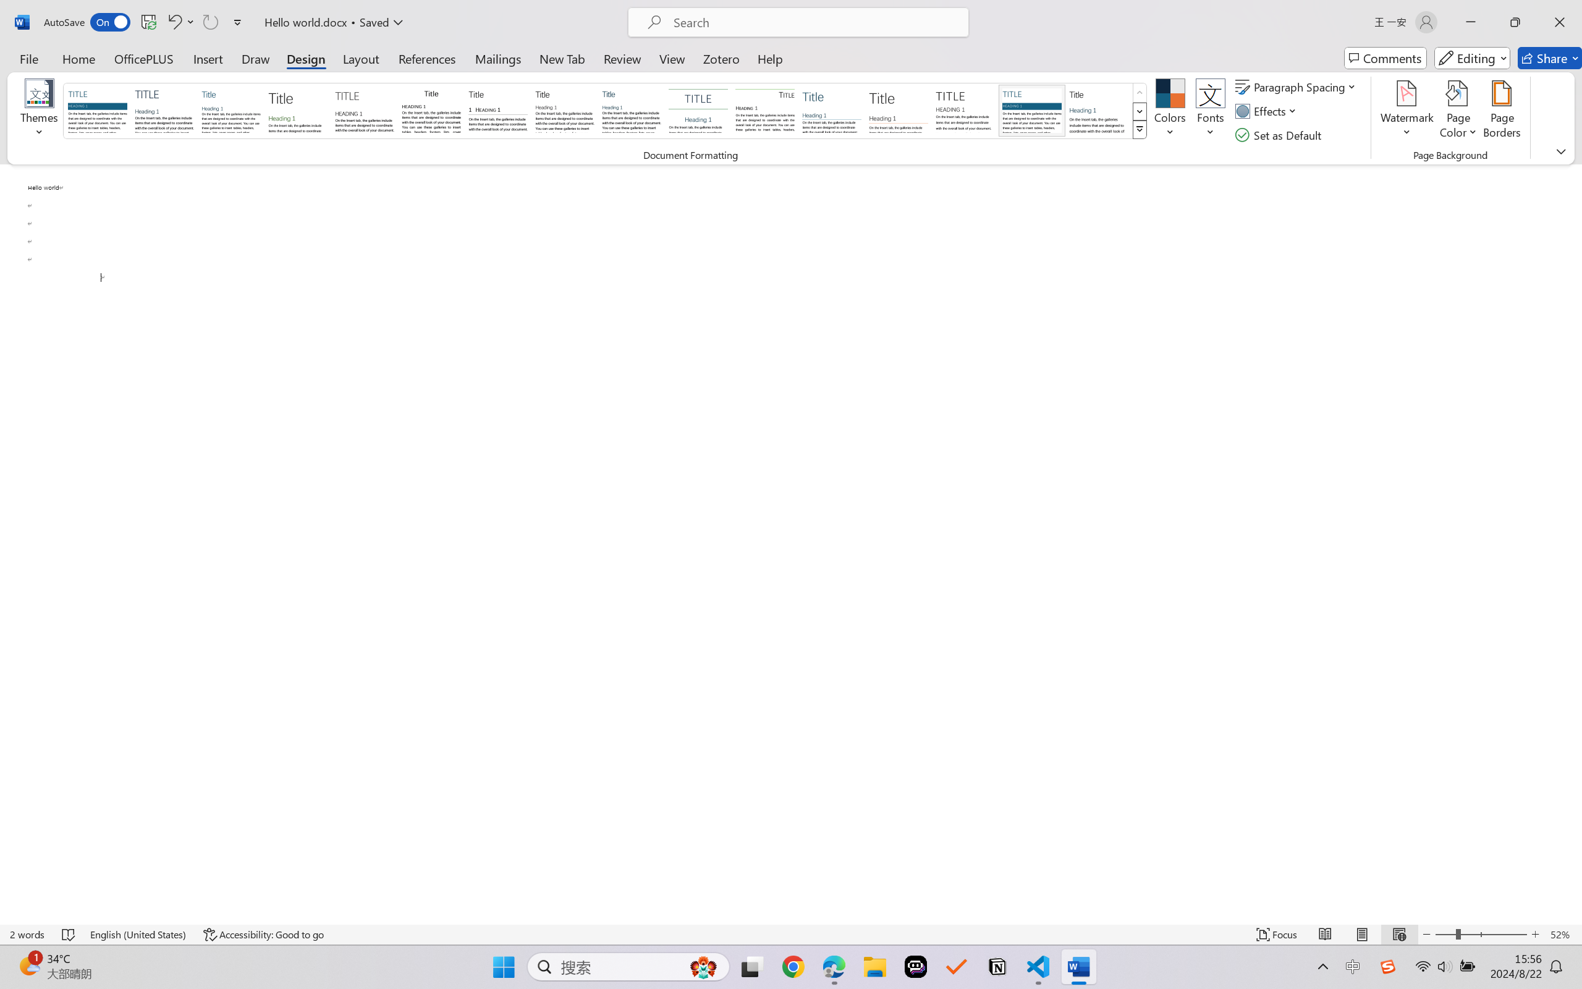 The height and width of the screenshot is (989, 1582). Describe the element at coordinates (606, 111) in the screenshot. I see `AutomationID: QuickStylesSets` at that location.